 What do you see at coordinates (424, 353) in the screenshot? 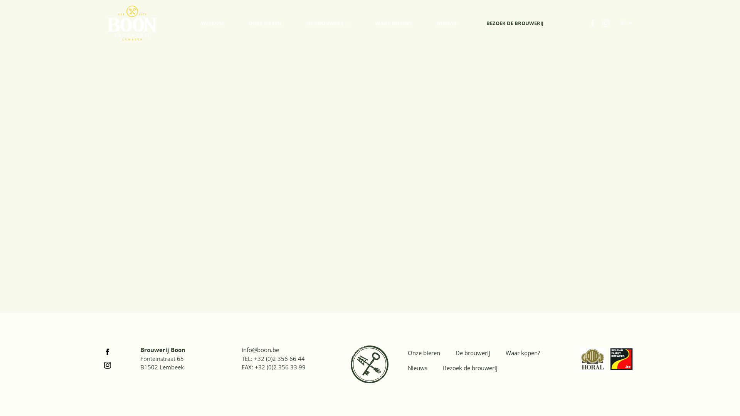
I see `Onze bieren` at bounding box center [424, 353].